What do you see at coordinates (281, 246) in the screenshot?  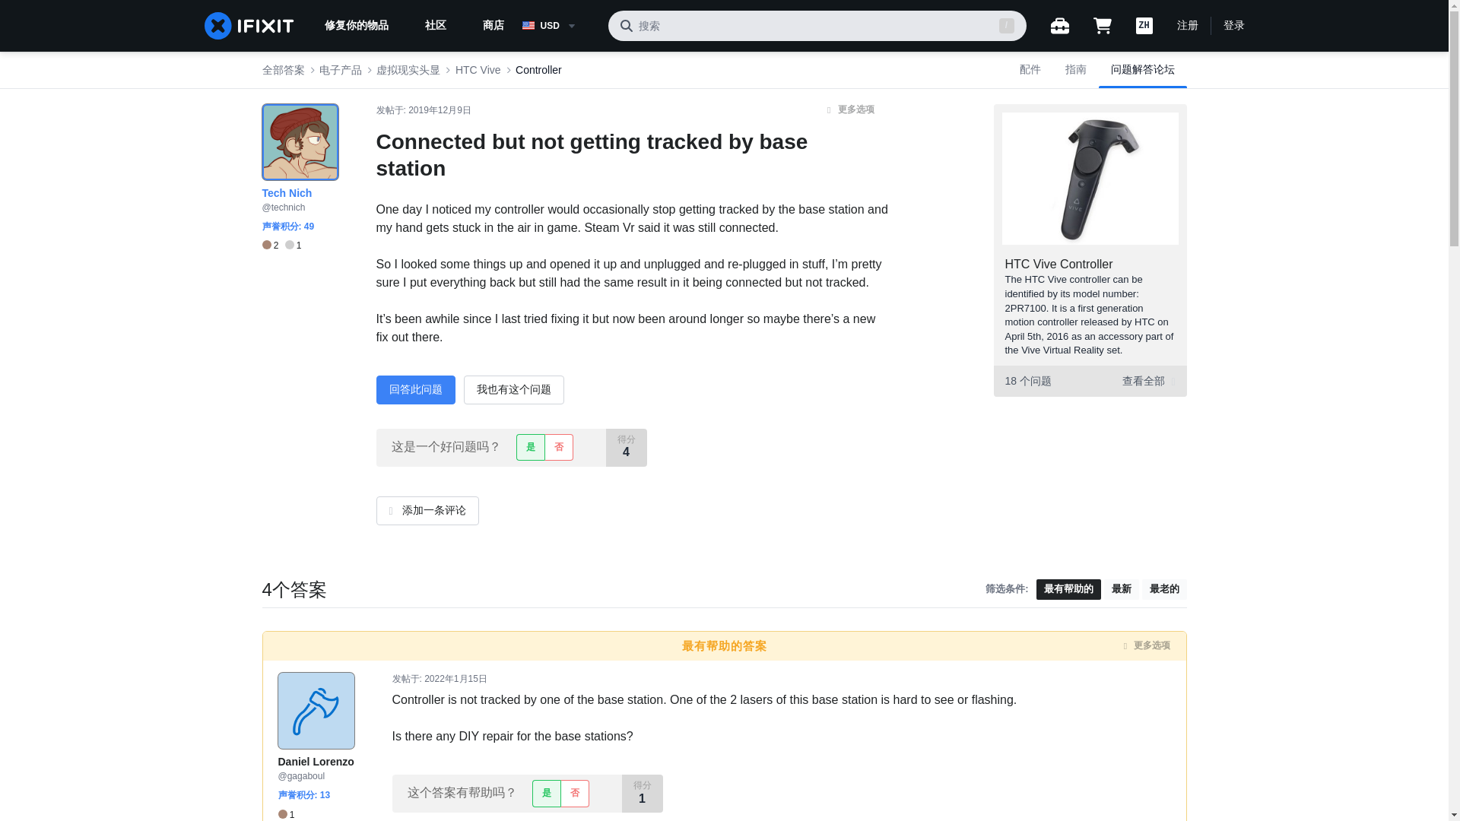 I see `2 1` at bounding box center [281, 246].